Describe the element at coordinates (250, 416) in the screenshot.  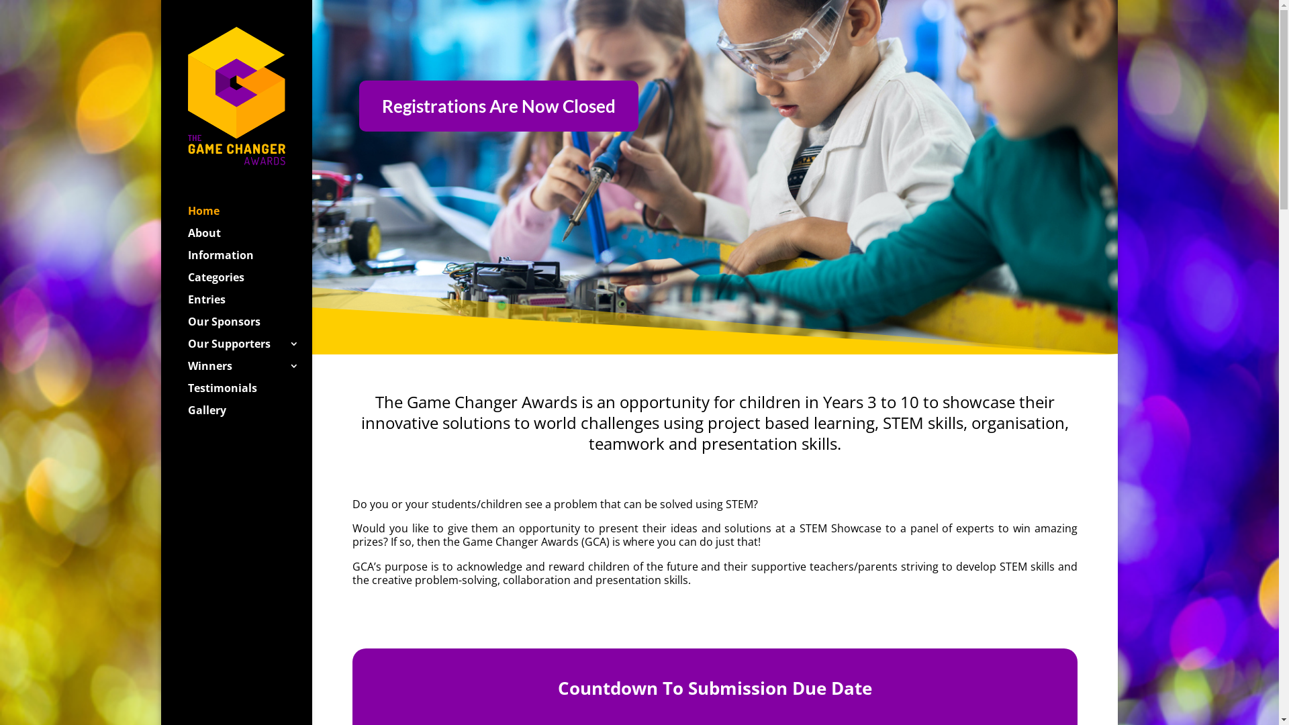
I see `Gallery` at that location.